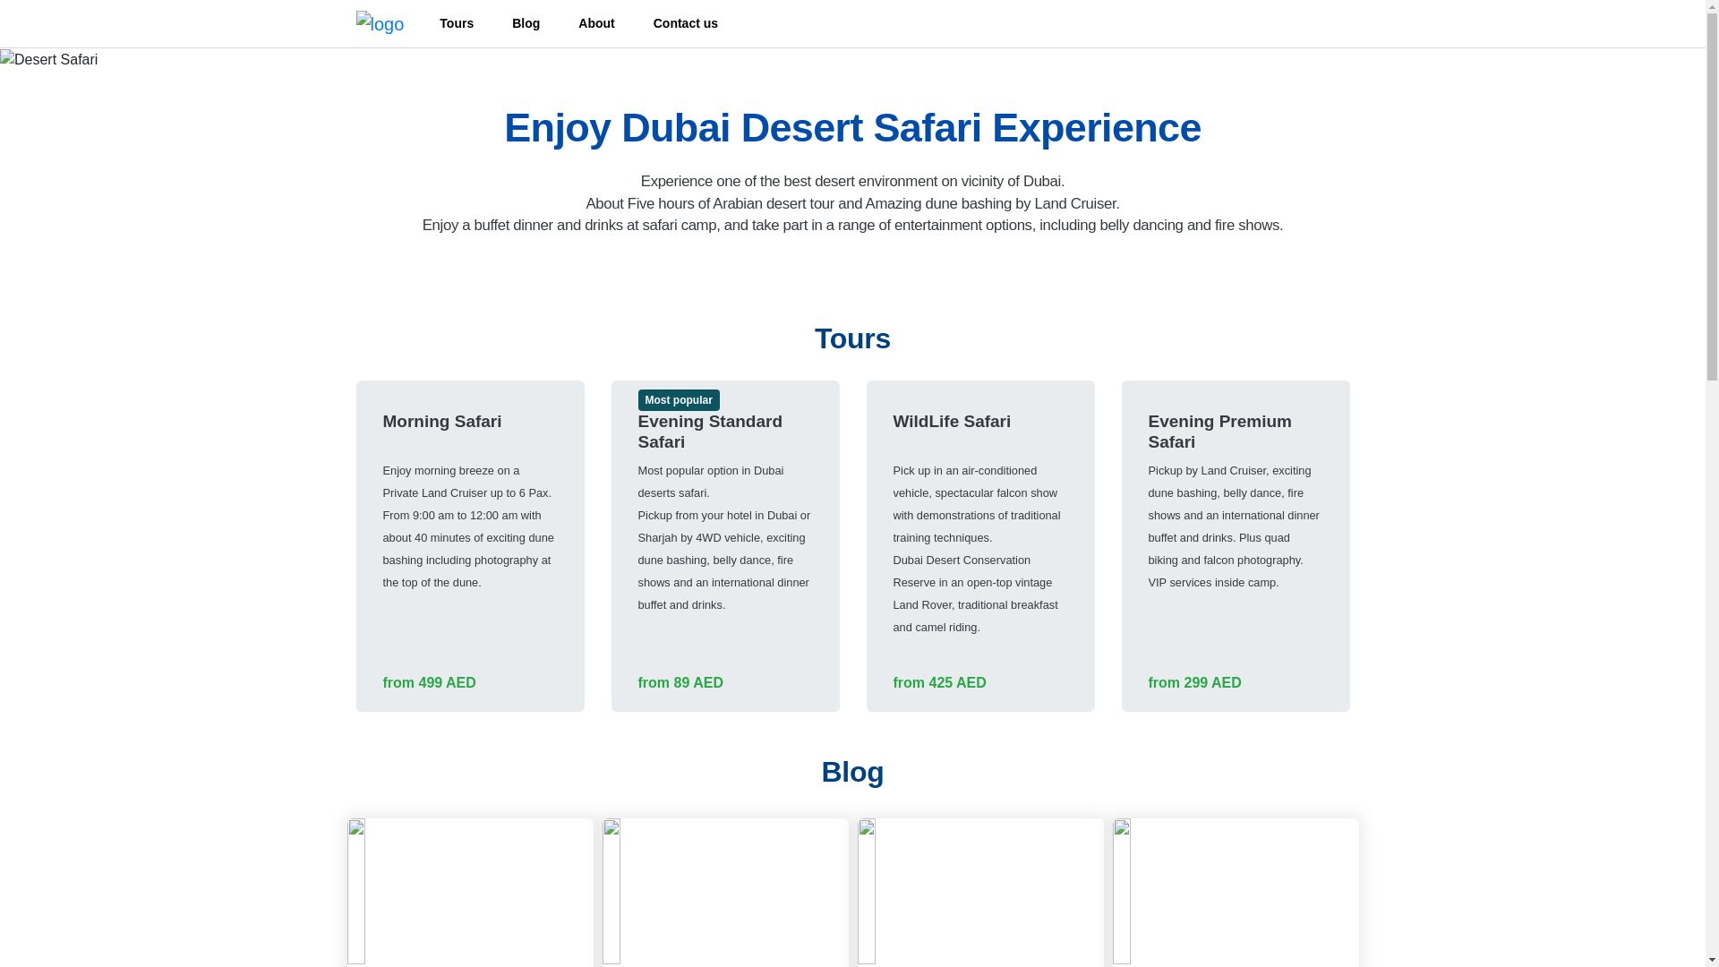 The height and width of the screenshot is (967, 1719). What do you see at coordinates (380, 23) in the screenshot?
I see `dubaisafari.org` at bounding box center [380, 23].